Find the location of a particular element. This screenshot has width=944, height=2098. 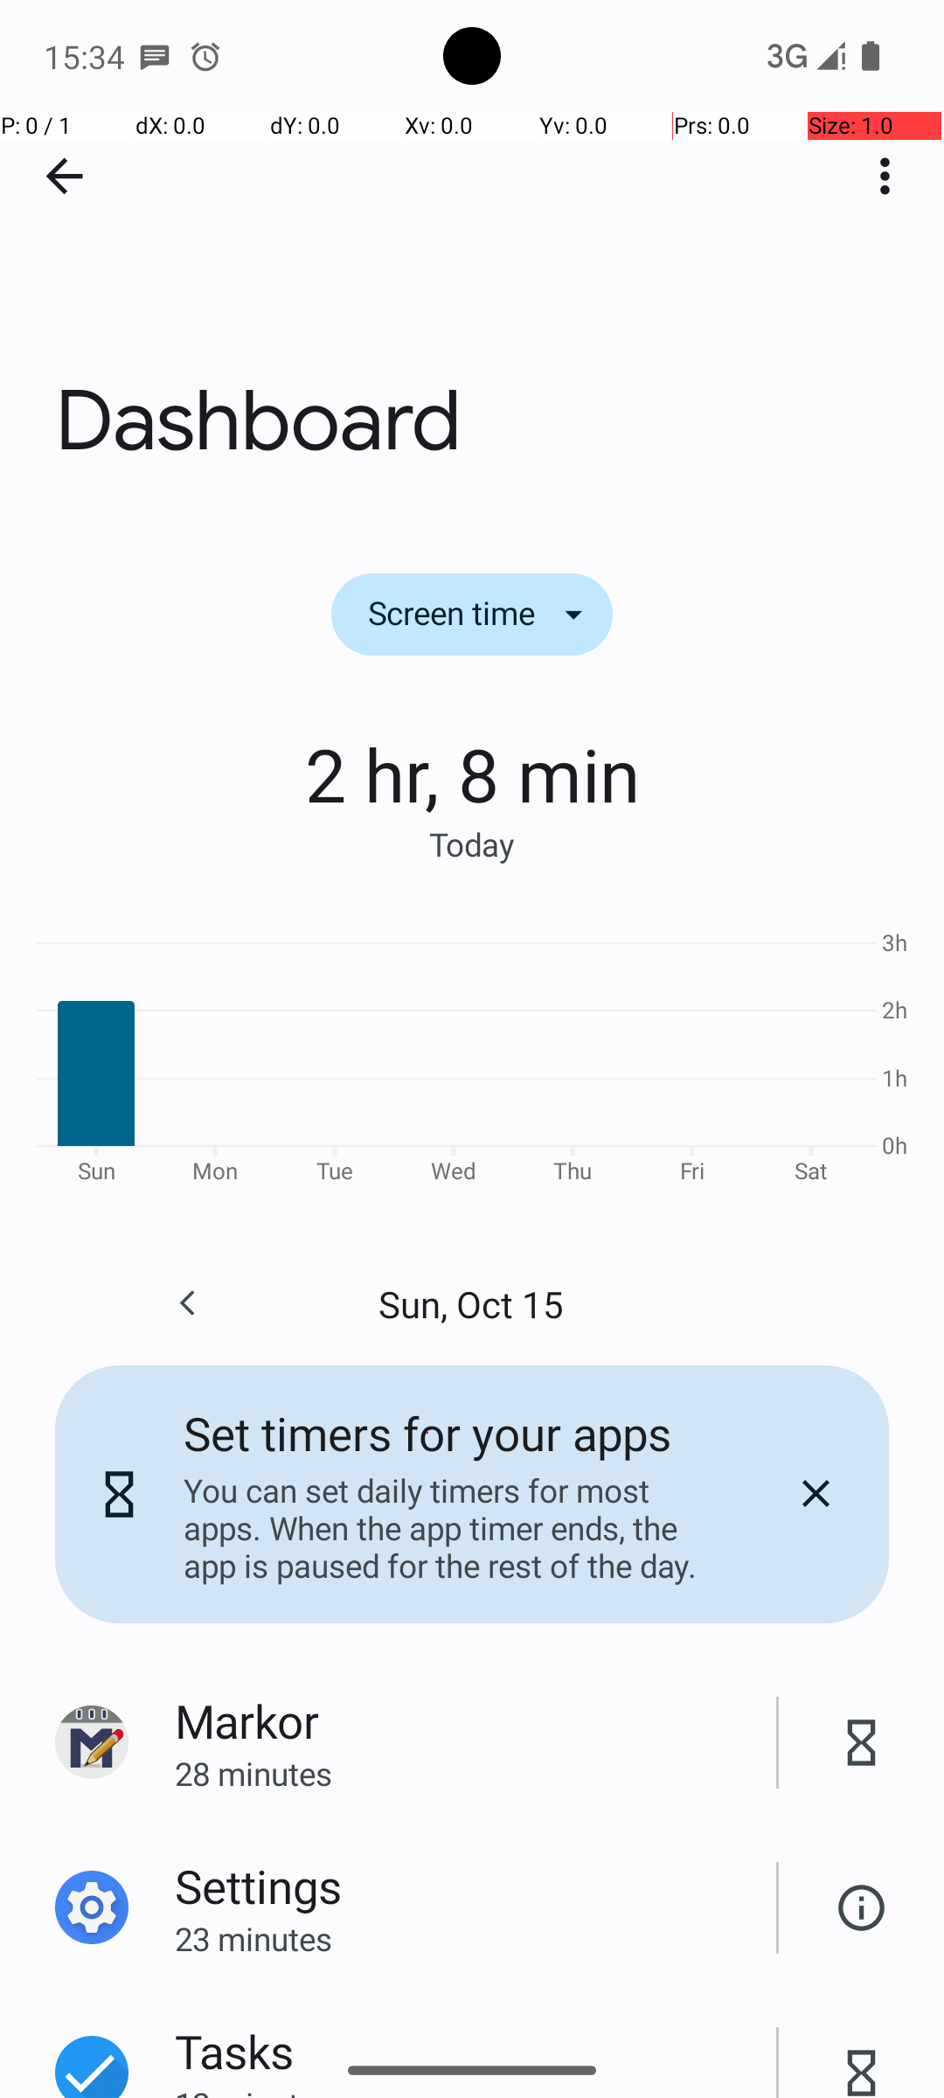

Set timers for your apps is located at coordinates (427, 1434).